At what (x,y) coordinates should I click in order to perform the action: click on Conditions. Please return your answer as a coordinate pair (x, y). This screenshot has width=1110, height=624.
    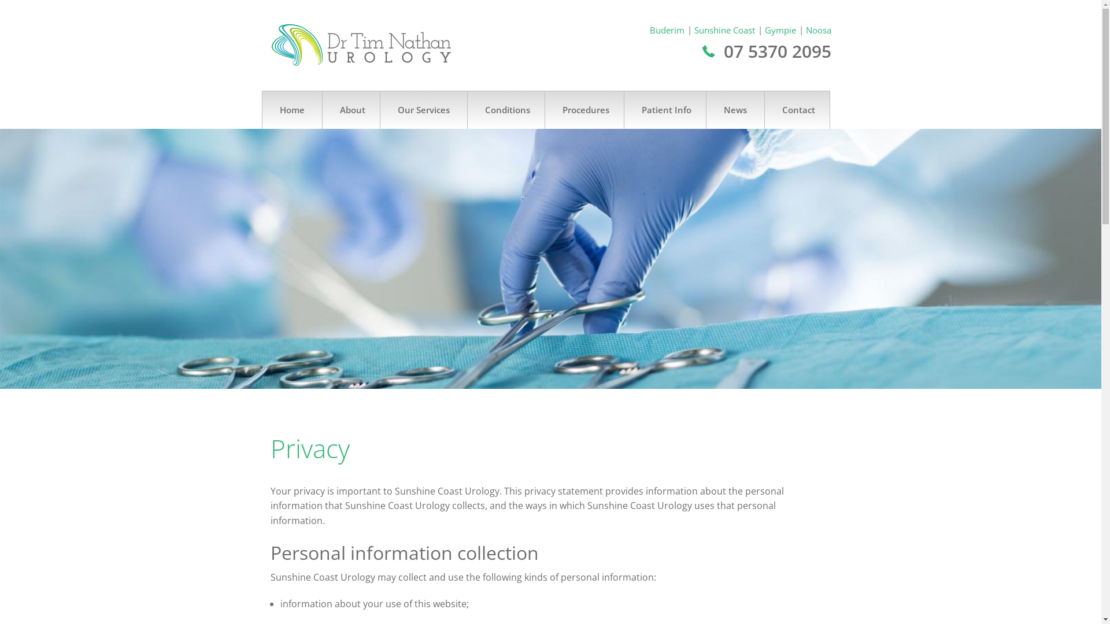
    Looking at the image, I should click on (506, 110).